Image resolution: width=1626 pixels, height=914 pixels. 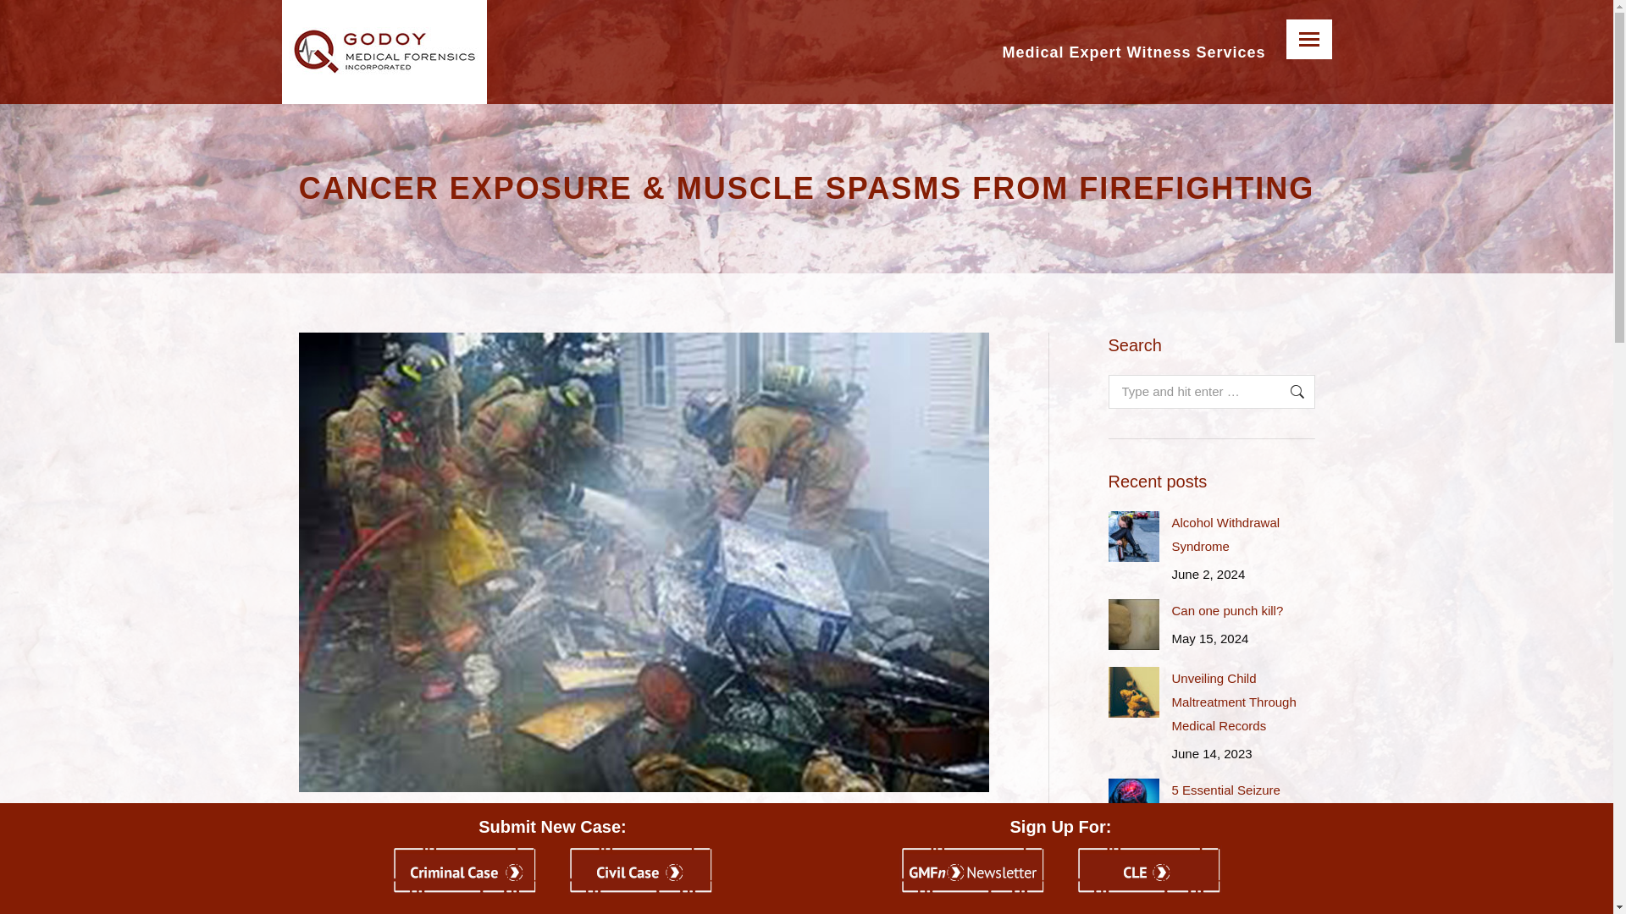 What do you see at coordinates (1288, 391) in the screenshot?
I see `Go!` at bounding box center [1288, 391].